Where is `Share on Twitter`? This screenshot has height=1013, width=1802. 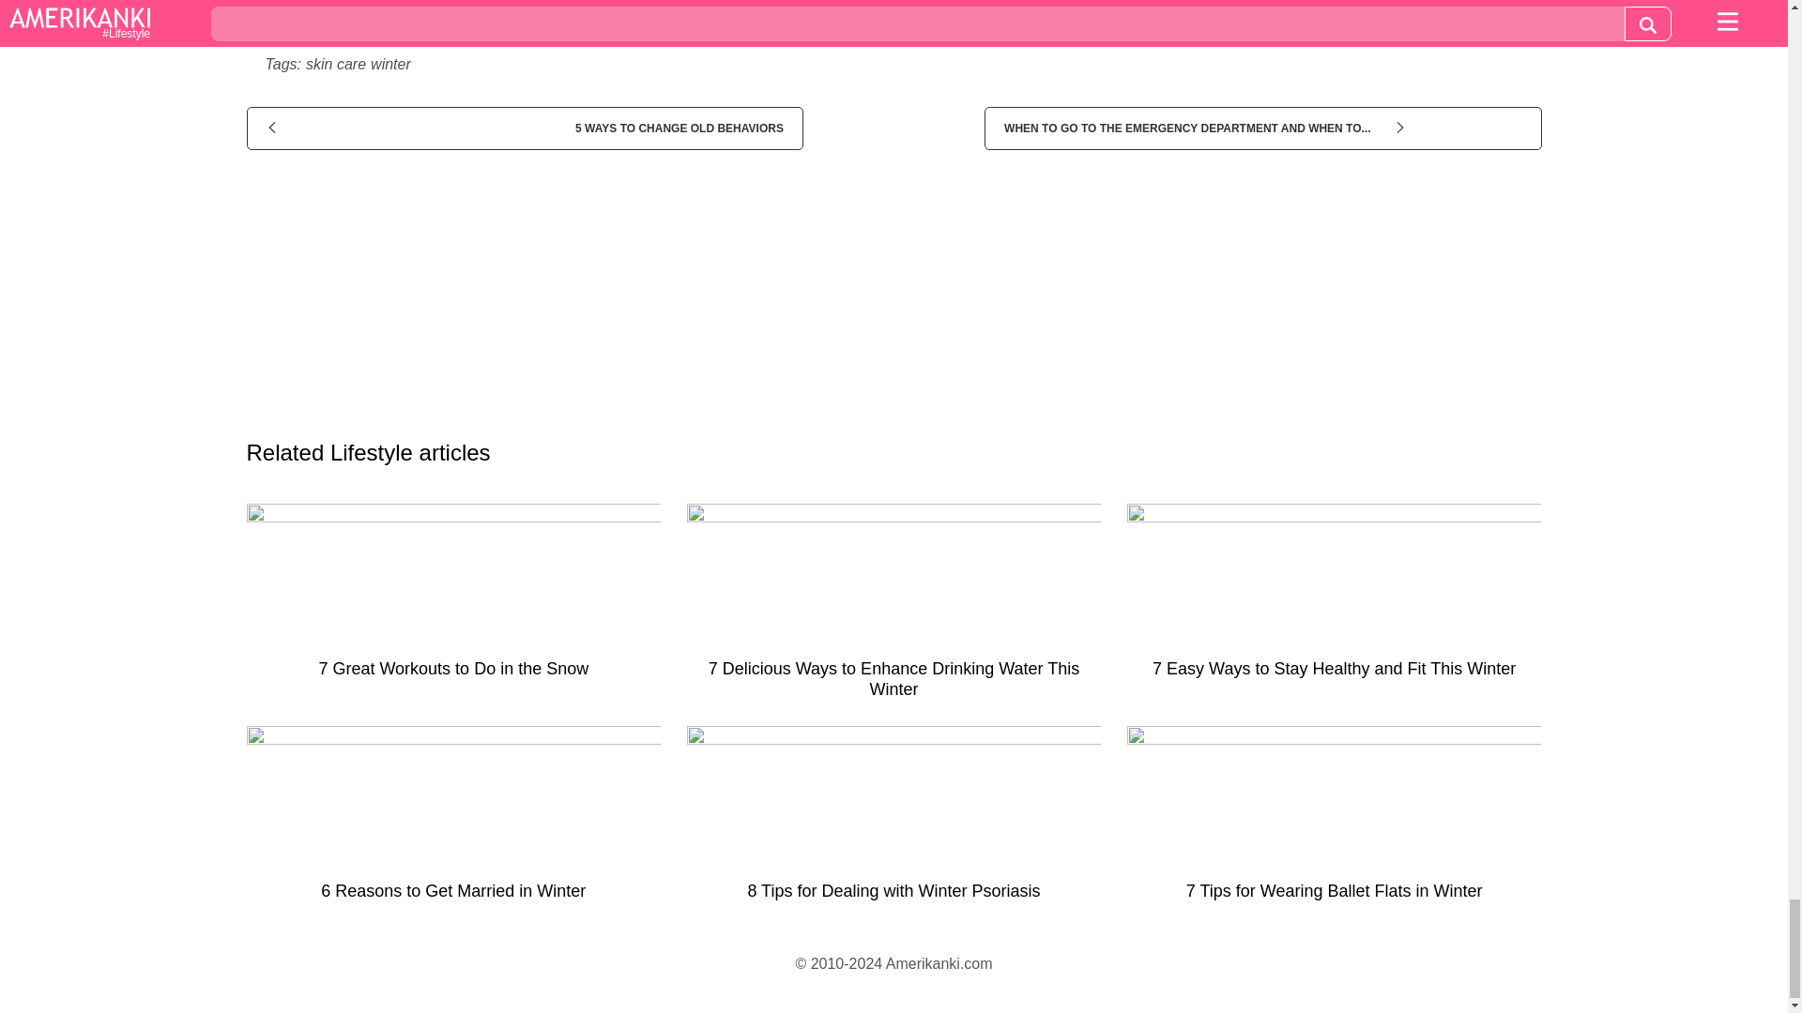
Share on Twitter is located at coordinates (926, 17).